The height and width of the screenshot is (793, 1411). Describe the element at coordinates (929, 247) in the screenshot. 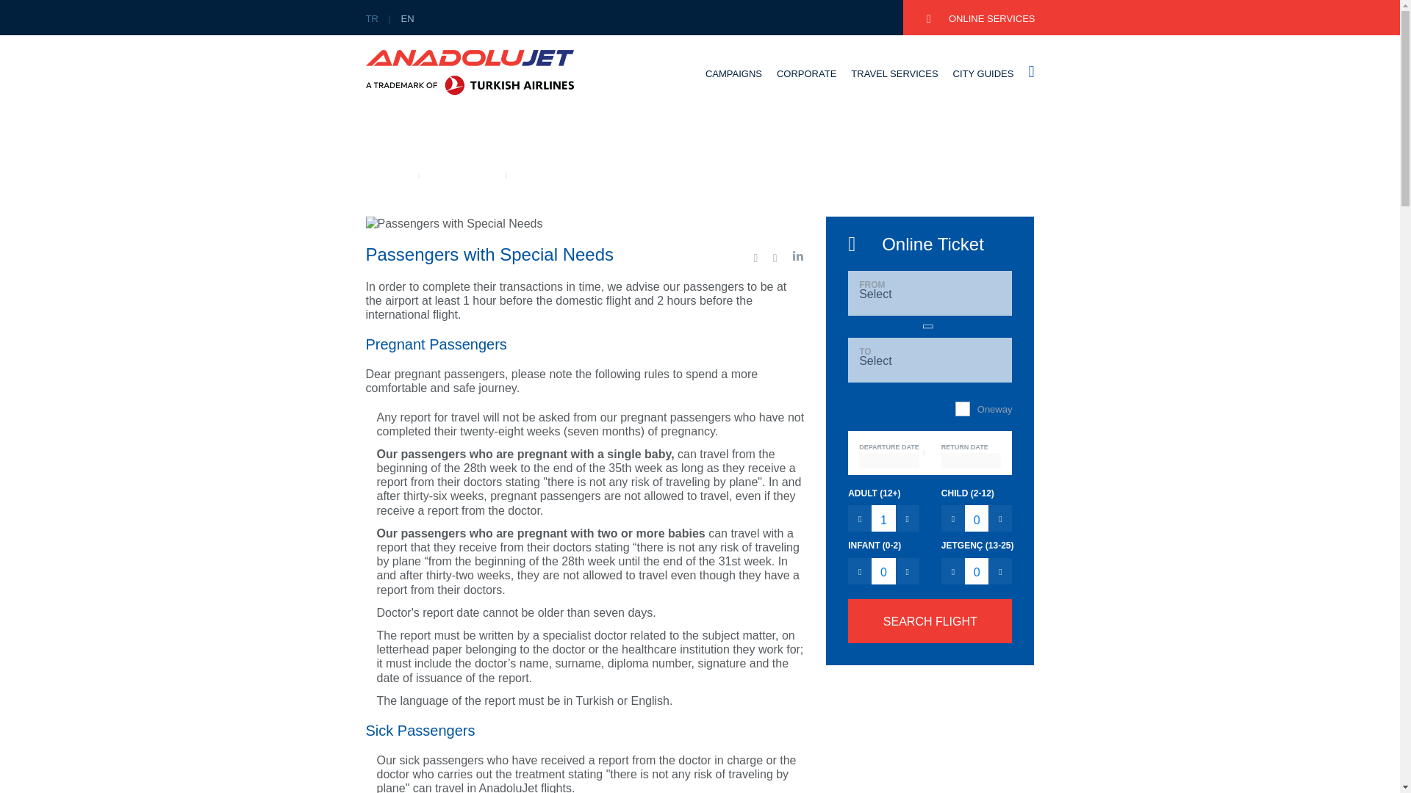

I see `Online Ticket` at that location.